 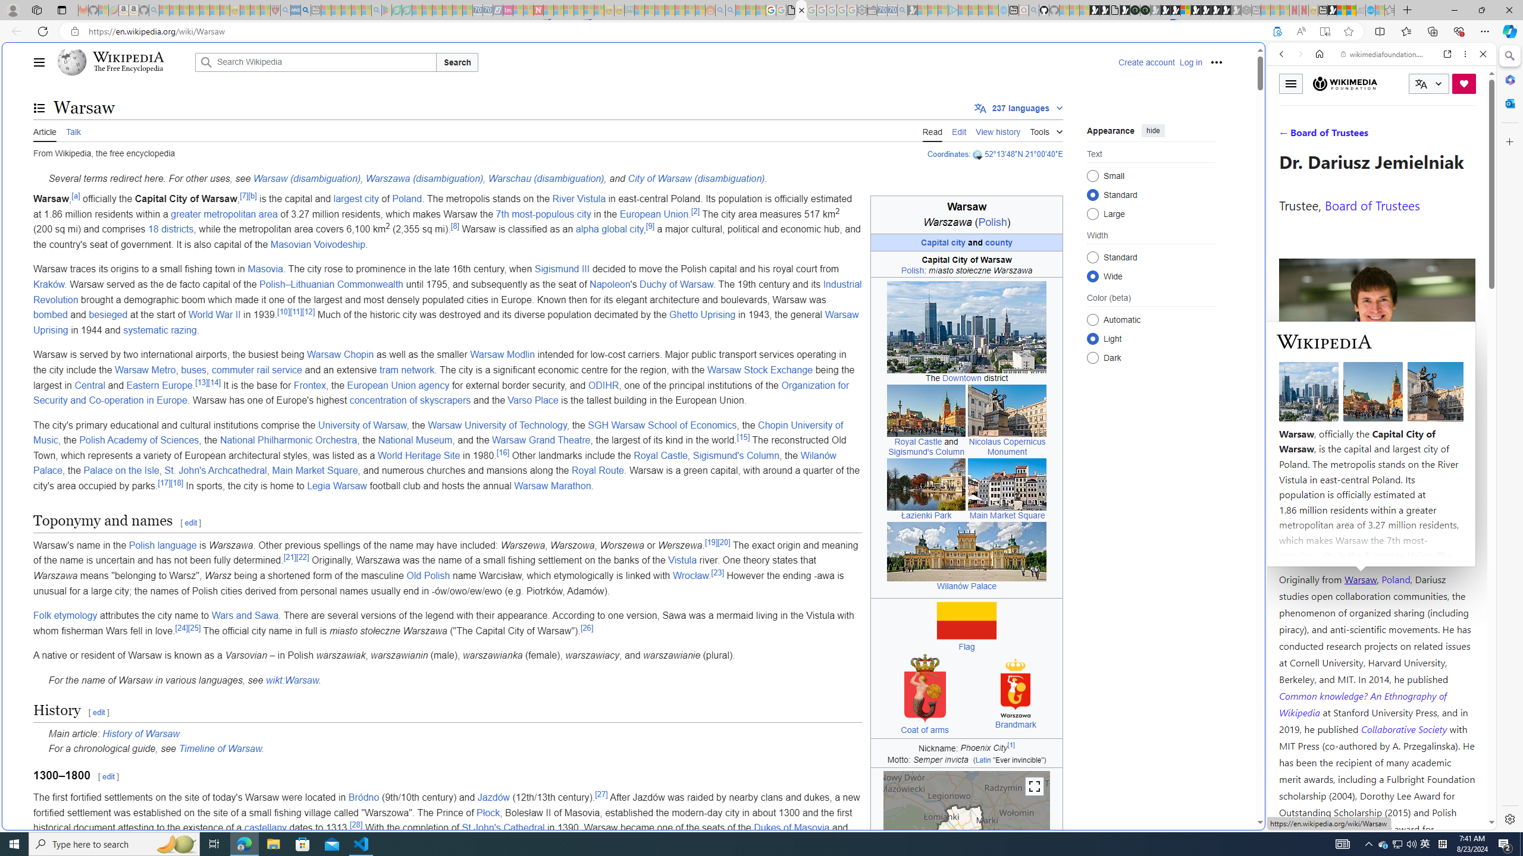 What do you see at coordinates (1216, 62) in the screenshot?
I see `Personal tools` at bounding box center [1216, 62].